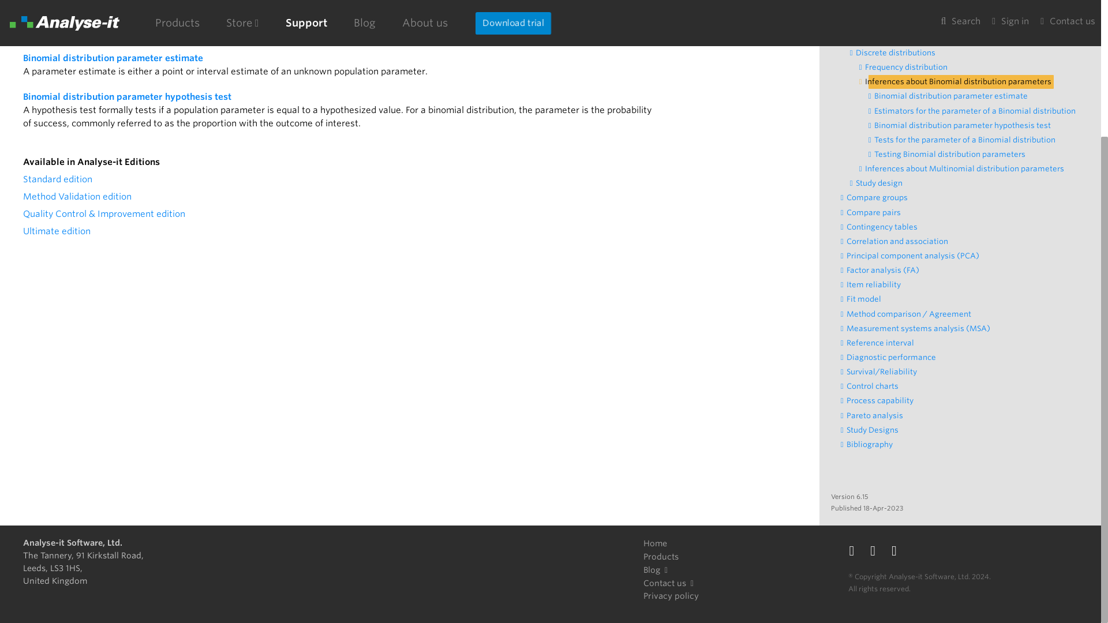 Image resolution: width=1108 pixels, height=623 pixels. I want to click on Binomial distribution parameter hypothesis test, so click(127, 97).